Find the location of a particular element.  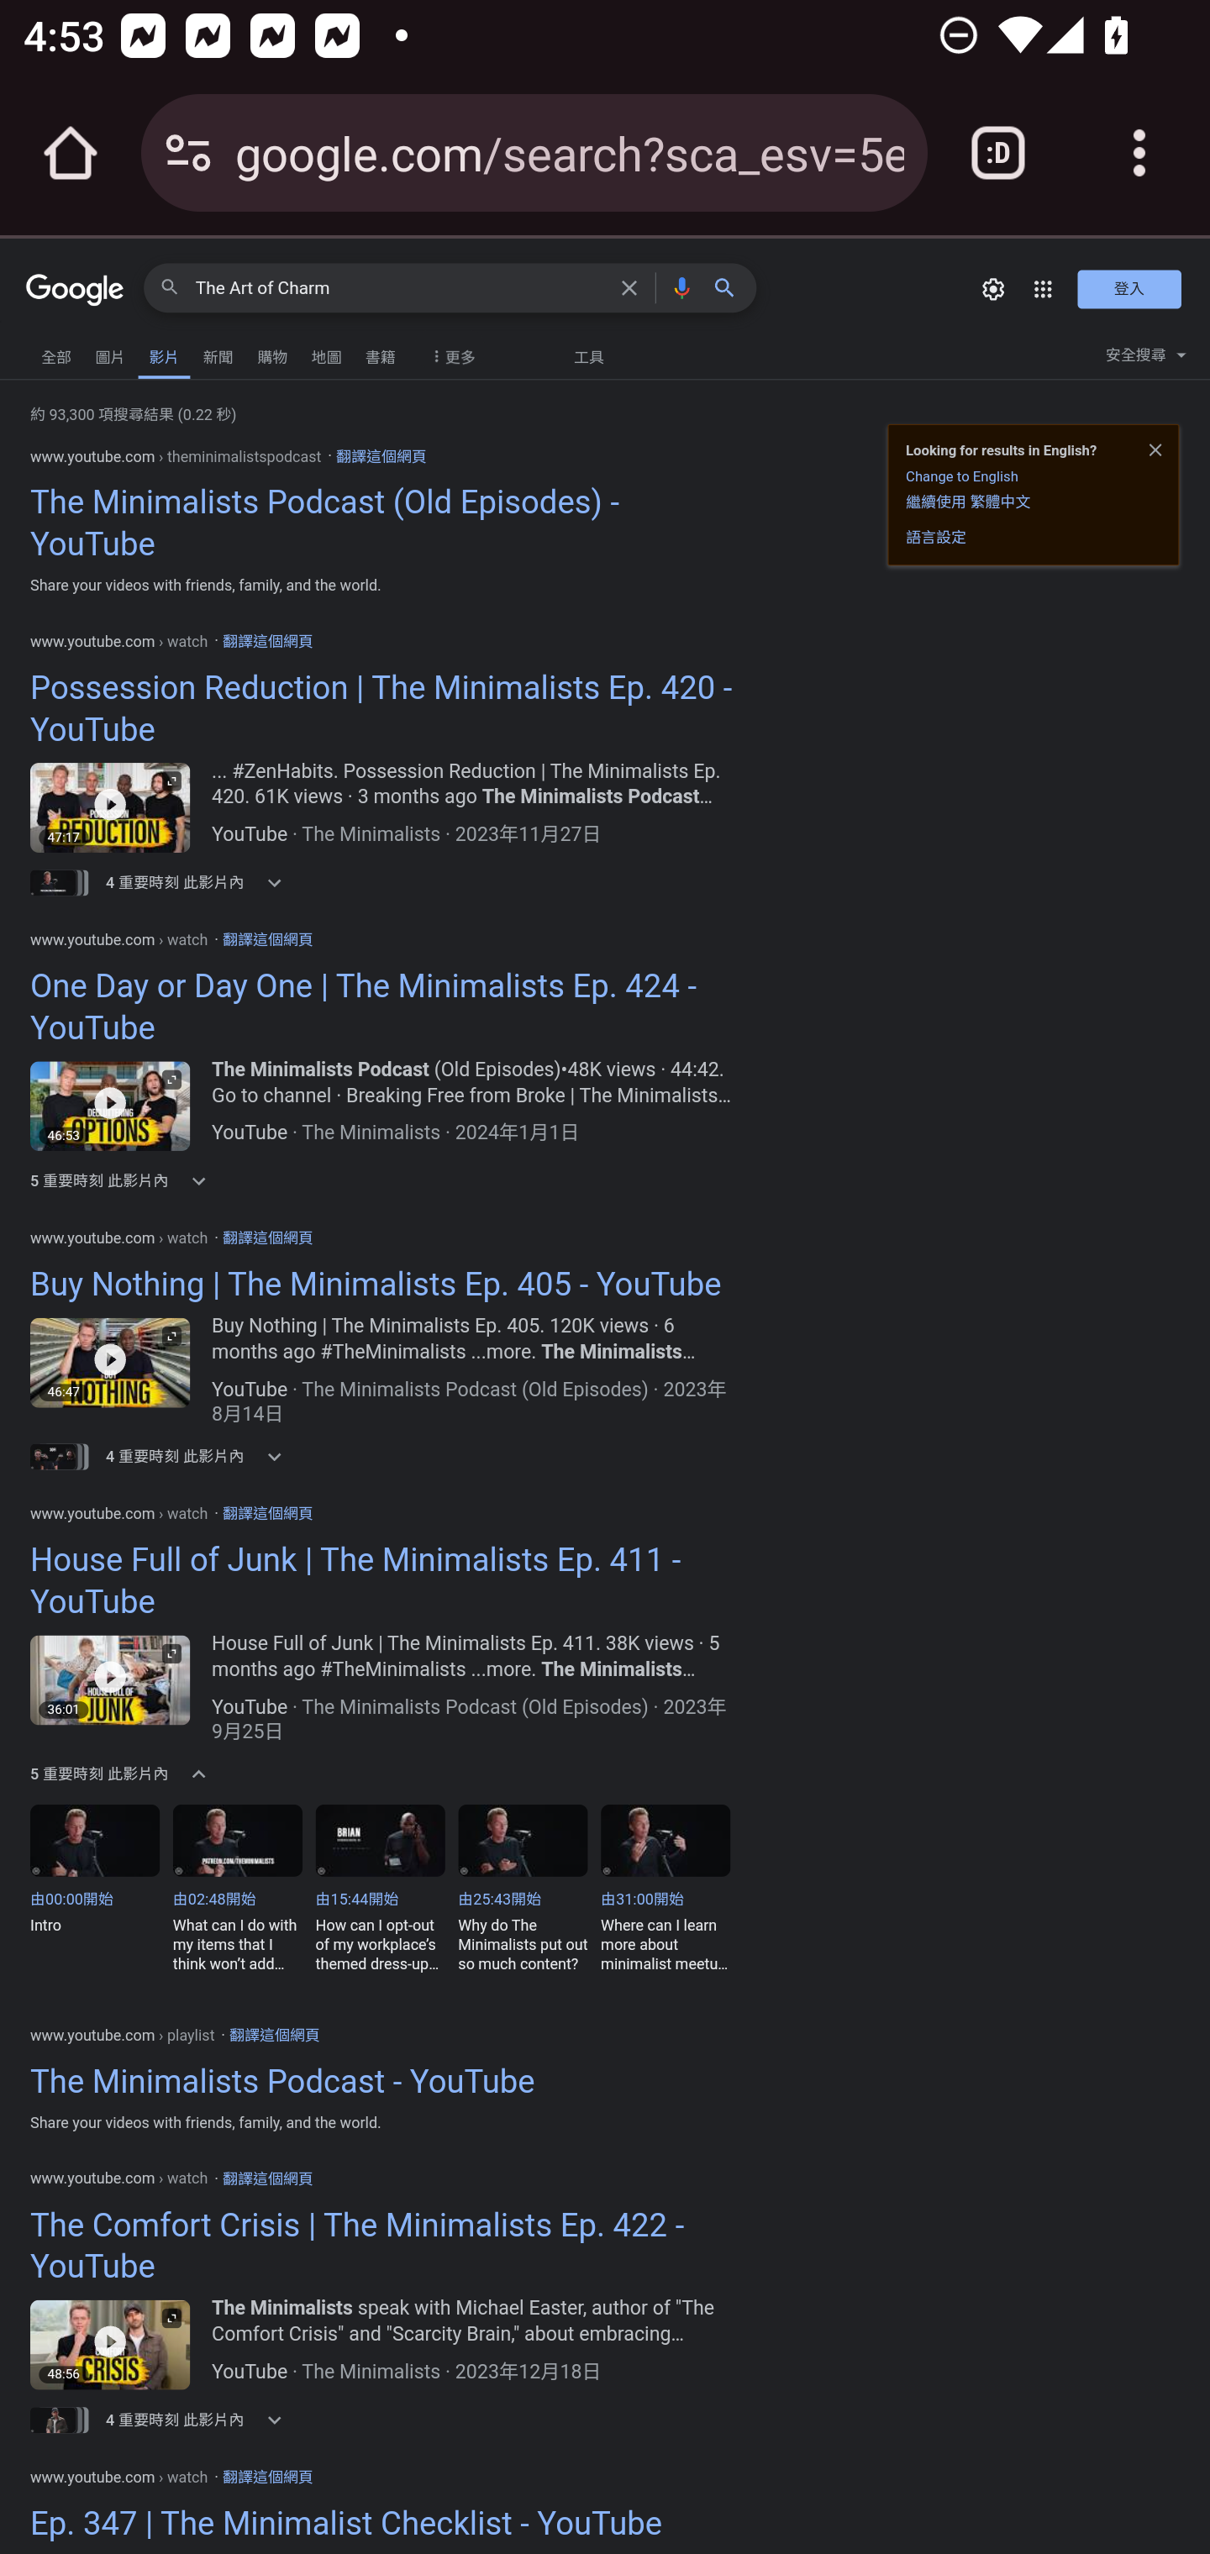

Switch or close tabs is located at coordinates (998, 153).